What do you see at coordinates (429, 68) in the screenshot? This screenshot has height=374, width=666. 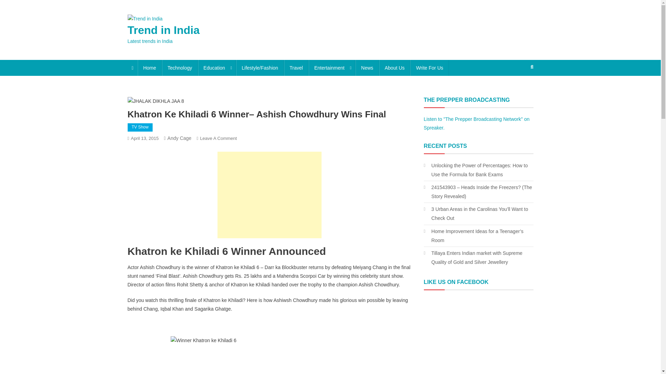 I see `Write For Us` at bounding box center [429, 68].